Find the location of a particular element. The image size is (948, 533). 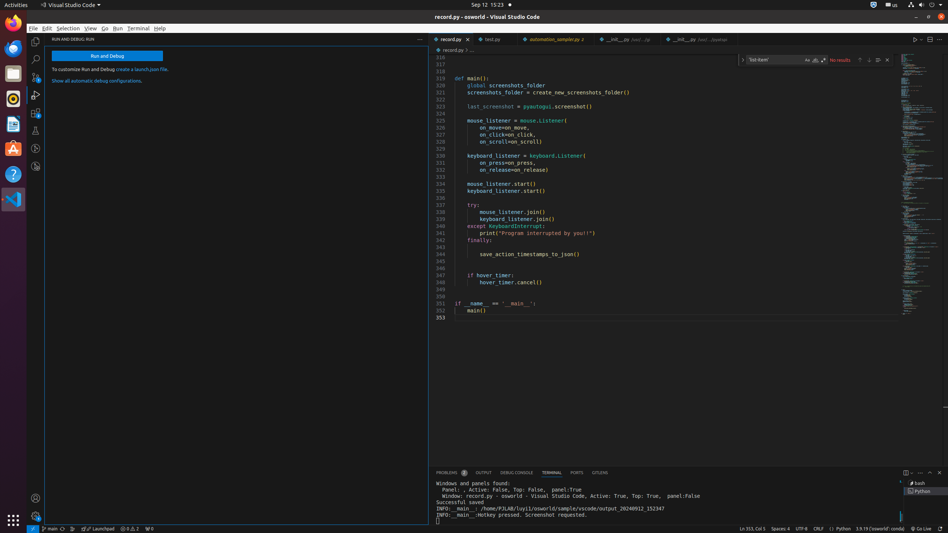

Explorer (Ctrl+Shift+E) is located at coordinates (36, 42).